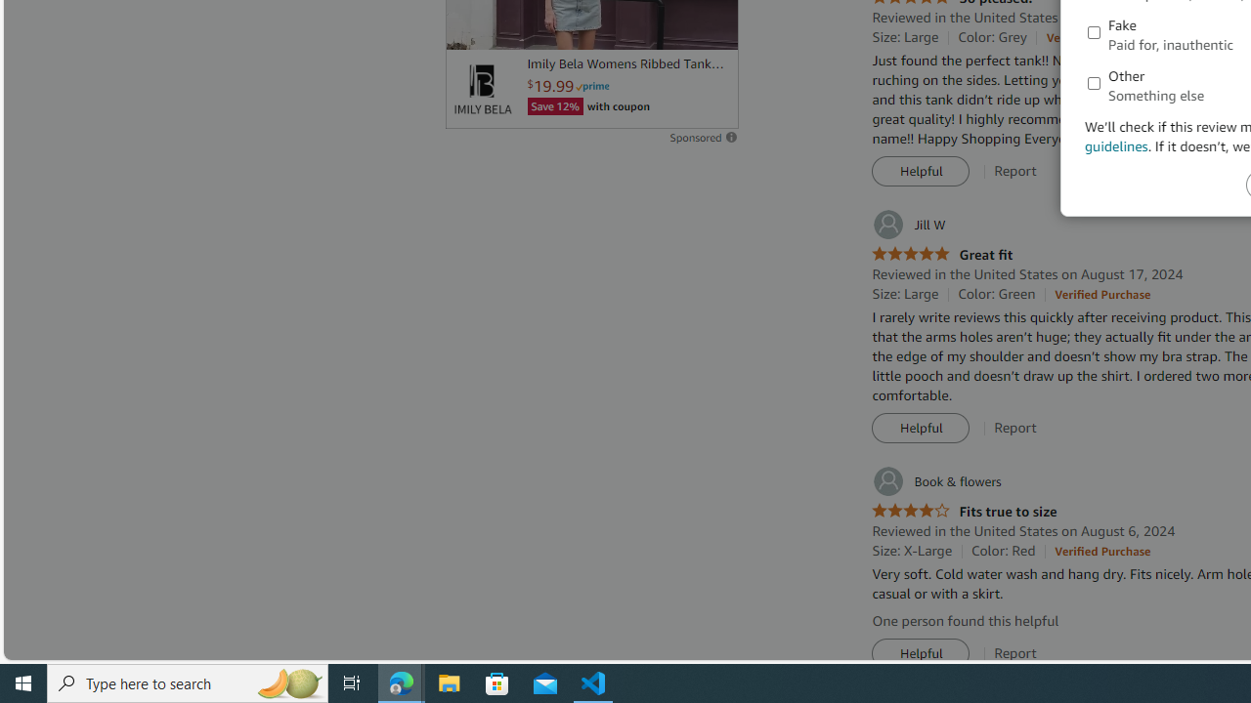  I want to click on Unmute, so click(712, 26).